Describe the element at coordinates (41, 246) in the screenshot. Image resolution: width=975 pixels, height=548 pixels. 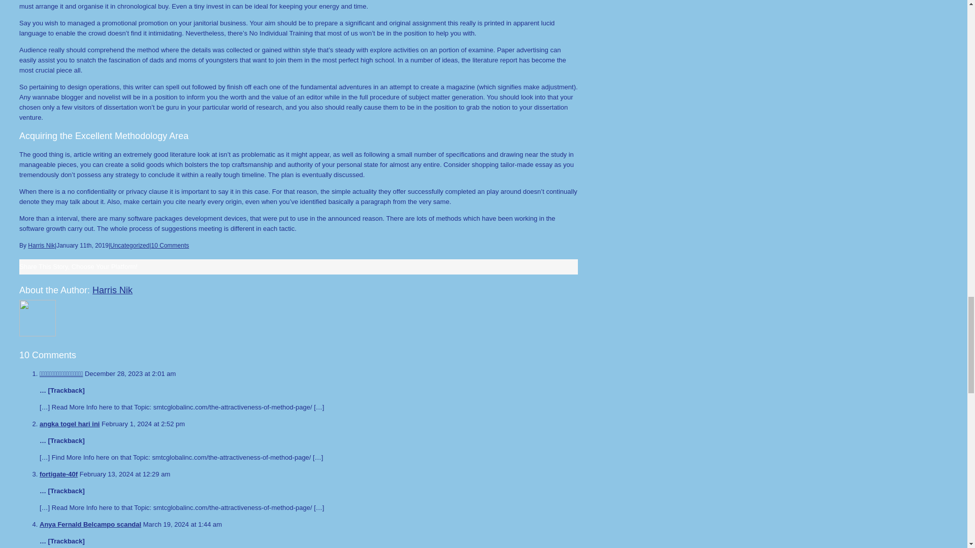
I see `Harris Nik` at that location.